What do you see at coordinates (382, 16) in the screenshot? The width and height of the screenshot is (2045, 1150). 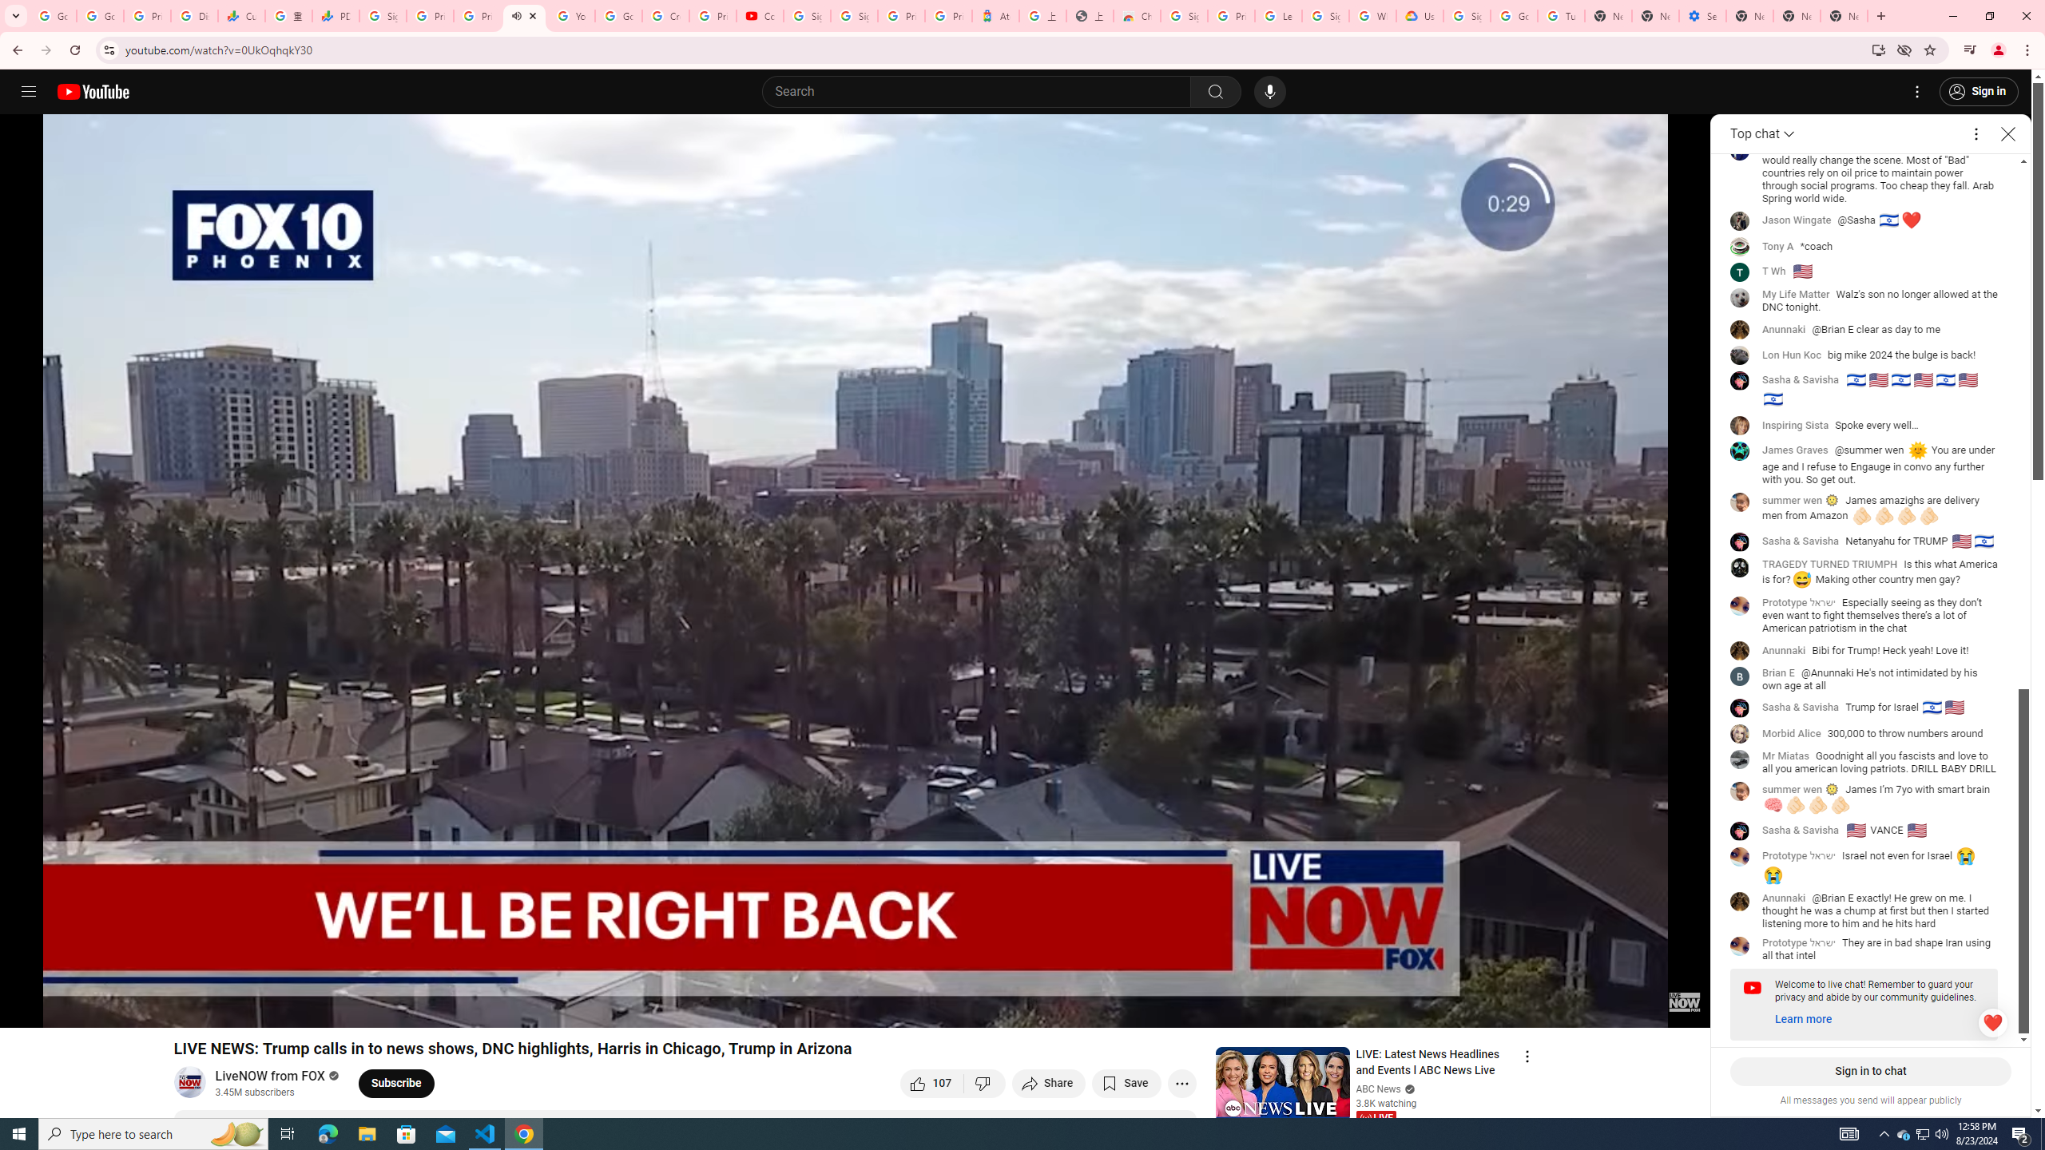 I see `Sign in - Google Accounts` at bounding box center [382, 16].